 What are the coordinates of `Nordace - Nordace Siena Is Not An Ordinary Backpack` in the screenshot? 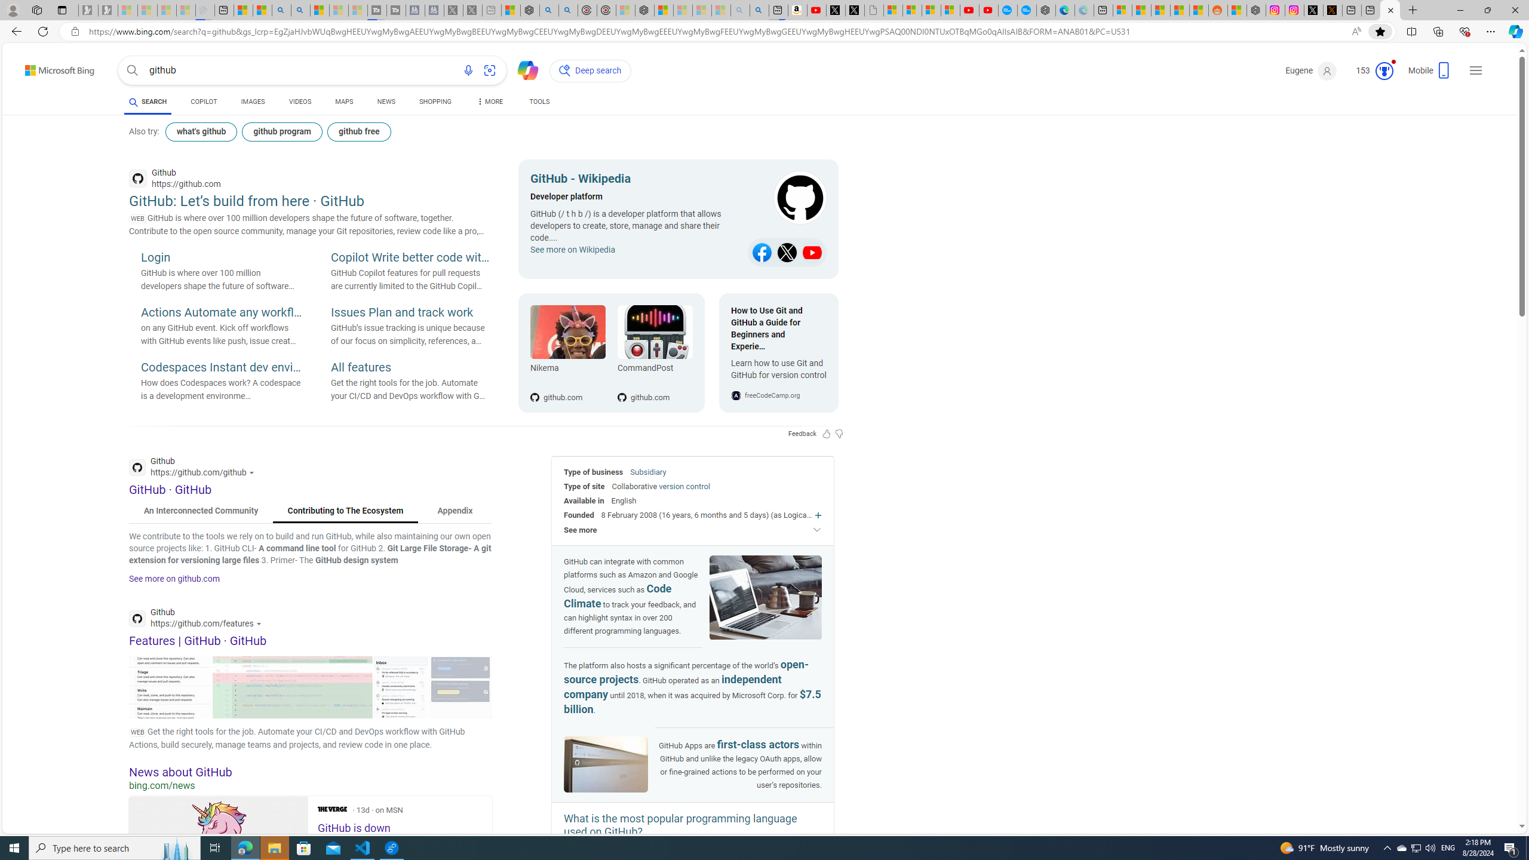 It's located at (644, 10).